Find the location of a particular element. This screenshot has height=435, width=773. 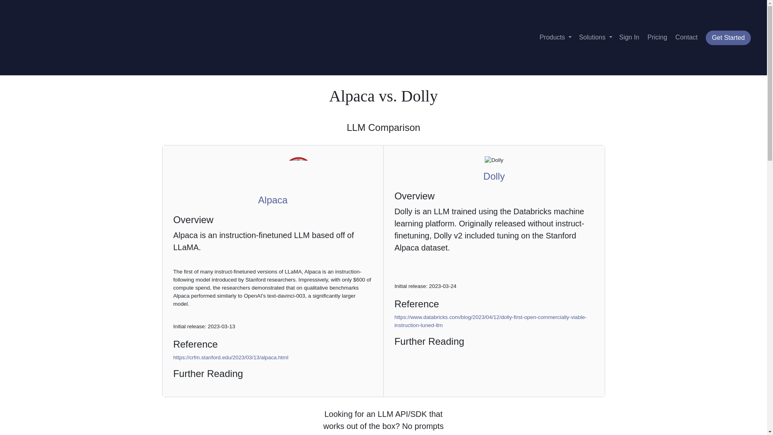

Products is located at coordinates (556, 37).